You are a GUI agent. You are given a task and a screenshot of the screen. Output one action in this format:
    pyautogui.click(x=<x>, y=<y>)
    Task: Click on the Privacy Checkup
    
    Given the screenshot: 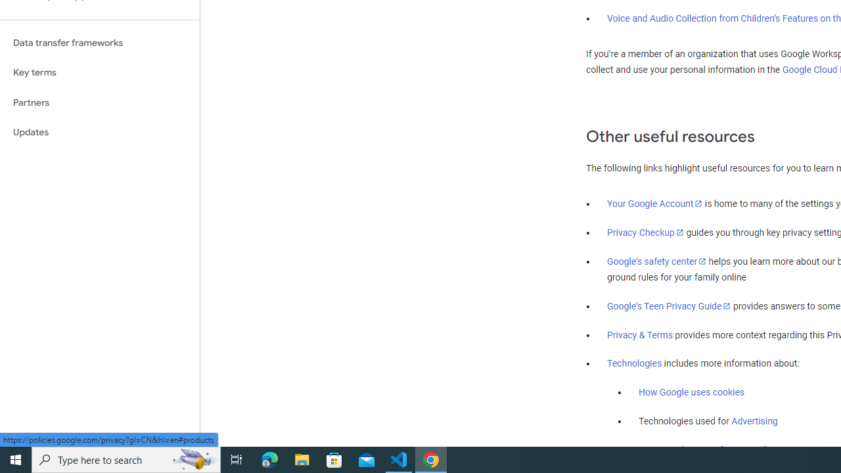 What is the action you would take?
    pyautogui.click(x=645, y=232)
    